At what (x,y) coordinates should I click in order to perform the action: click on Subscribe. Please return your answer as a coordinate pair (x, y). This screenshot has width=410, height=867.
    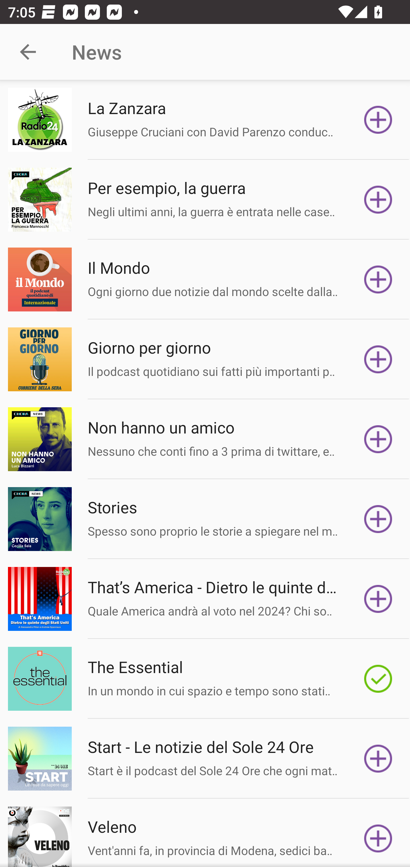
    Looking at the image, I should click on (378, 120).